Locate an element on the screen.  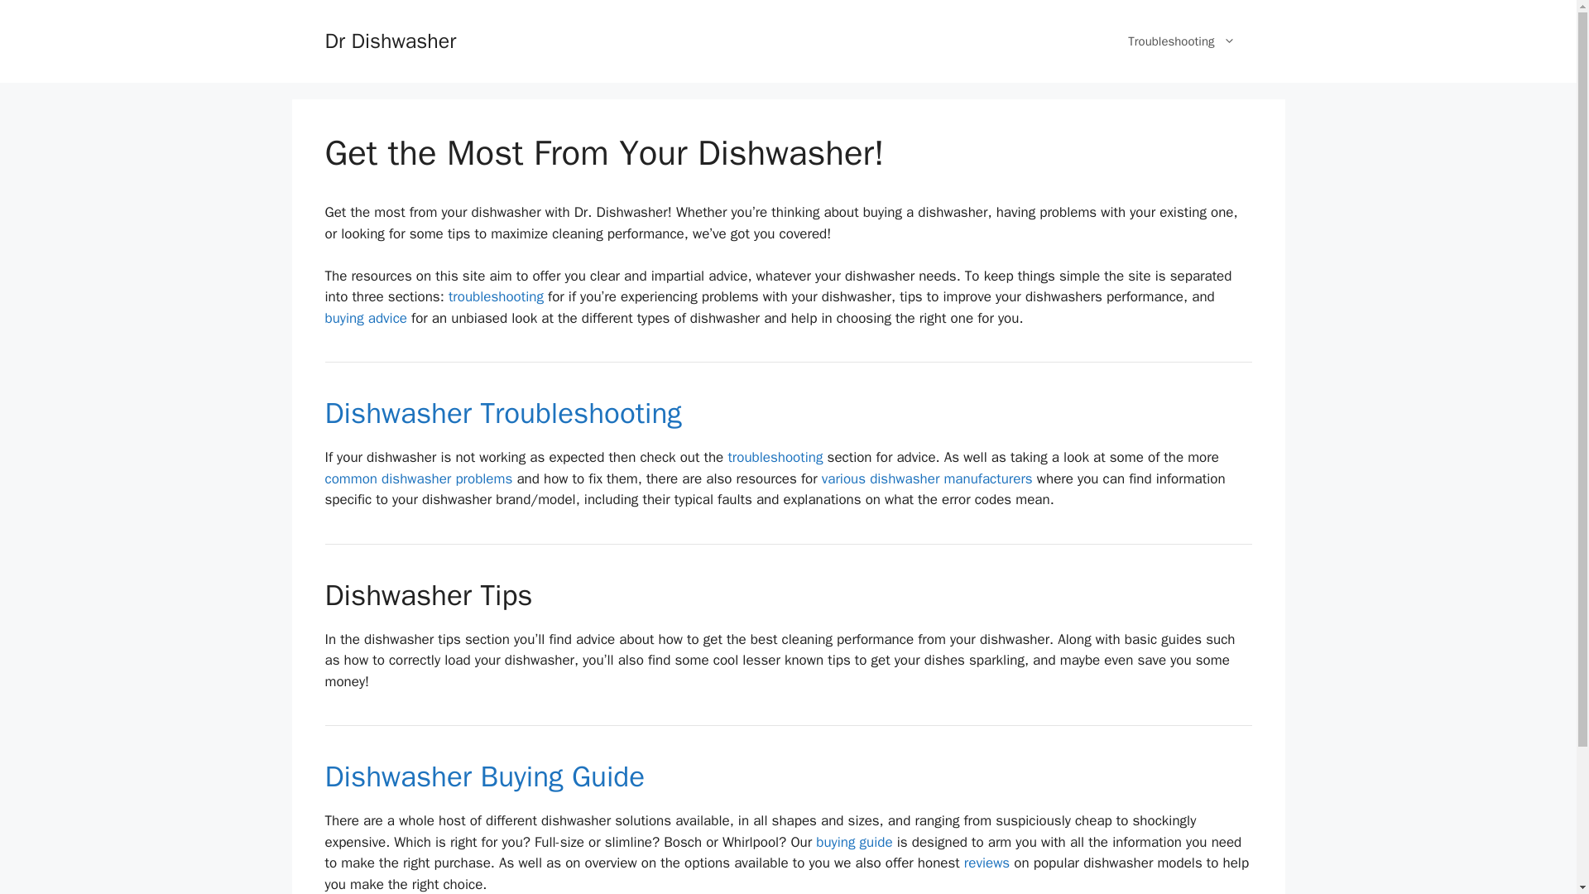
Buying Advice is located at coordinates (365, 318).